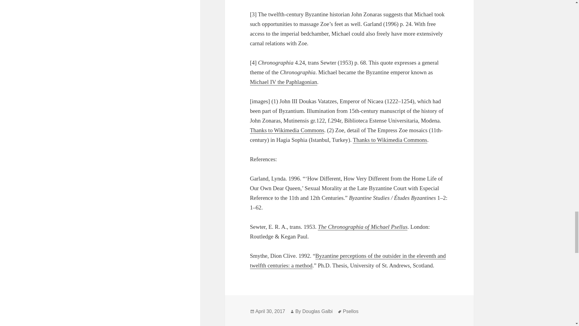  What do you see at coordinates (287, 130) in the screenshot?
I see `Thanks to Wikimedia Commons` at bounding box center [287, 130].